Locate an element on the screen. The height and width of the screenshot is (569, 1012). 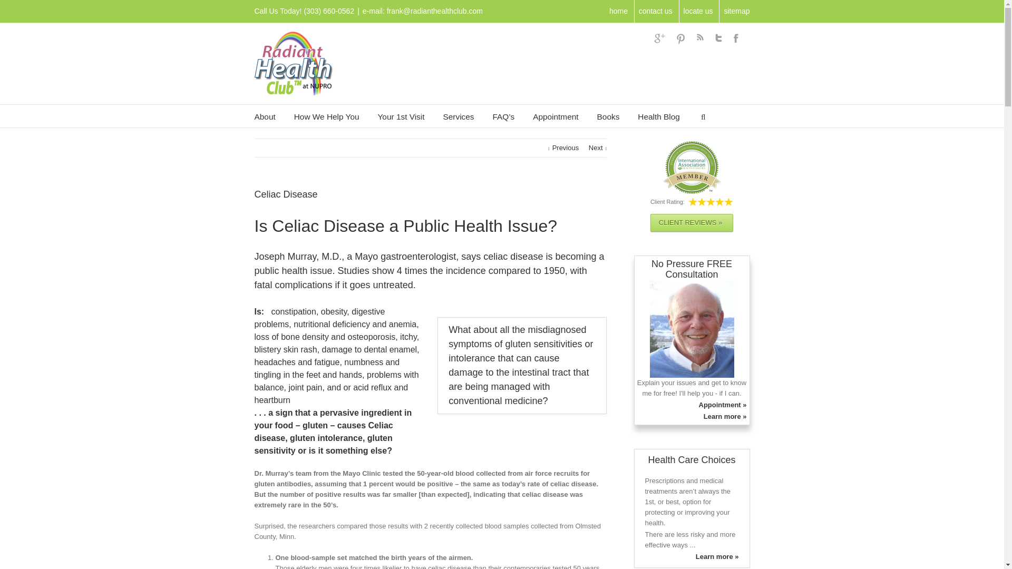
Your 1st Visit is located at coordinates (401, 116).